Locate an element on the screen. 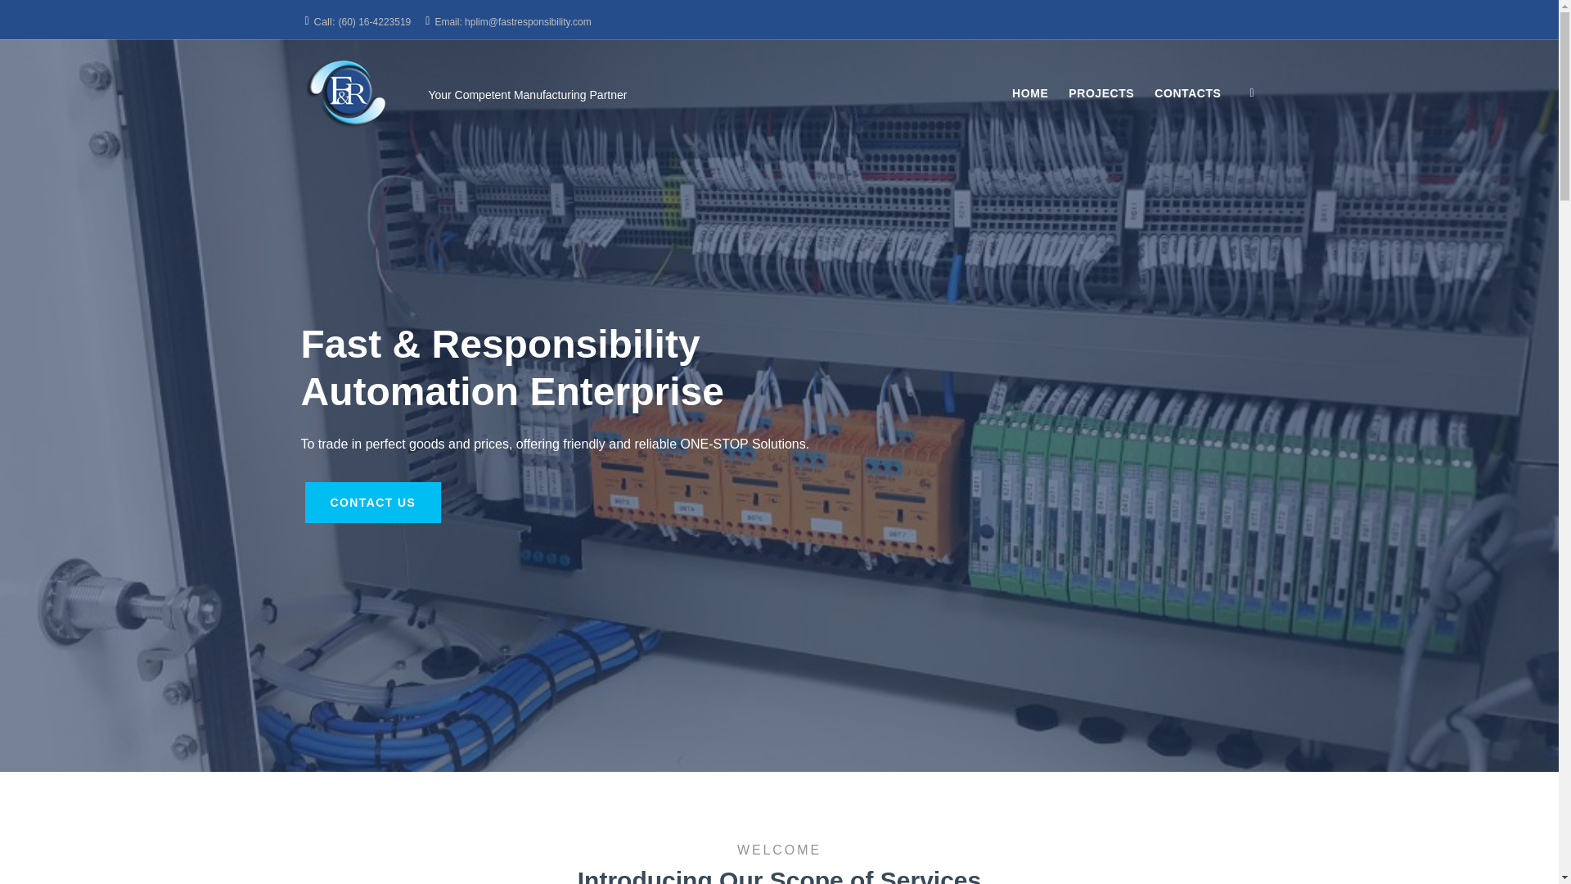 This screenshot has height=884, width=1571. PROJECTS is located at coordinates (1101, 93).